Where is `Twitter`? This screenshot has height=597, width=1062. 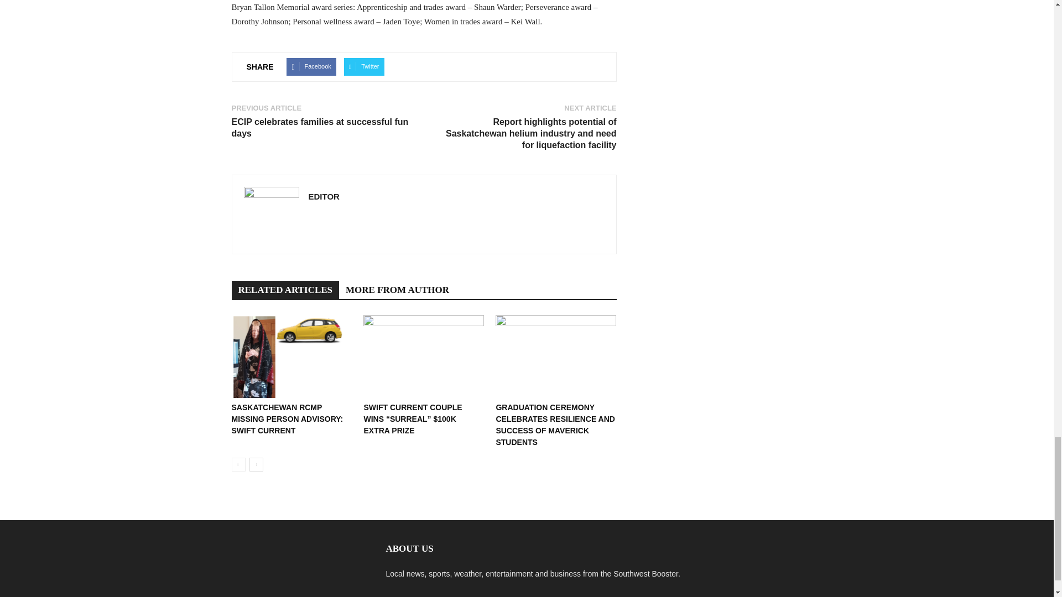 Twitter is located at coordinates (364, 66).